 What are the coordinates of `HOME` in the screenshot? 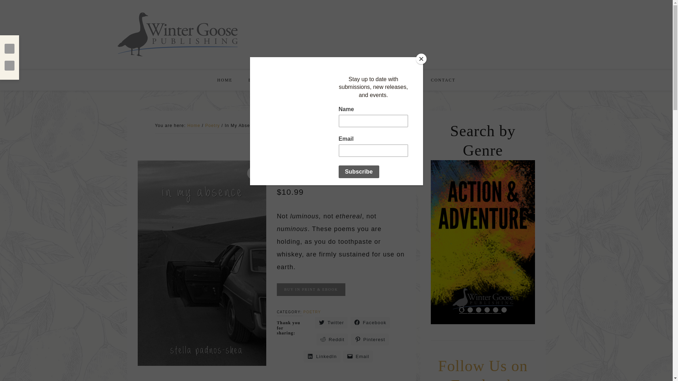 It's located at (225, 79).